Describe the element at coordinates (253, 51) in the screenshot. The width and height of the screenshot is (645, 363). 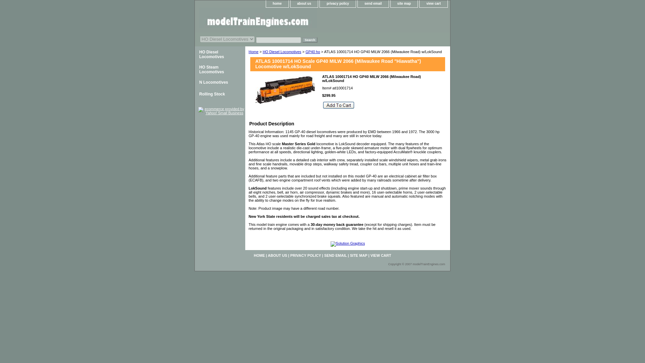
I see `Home` at that location.